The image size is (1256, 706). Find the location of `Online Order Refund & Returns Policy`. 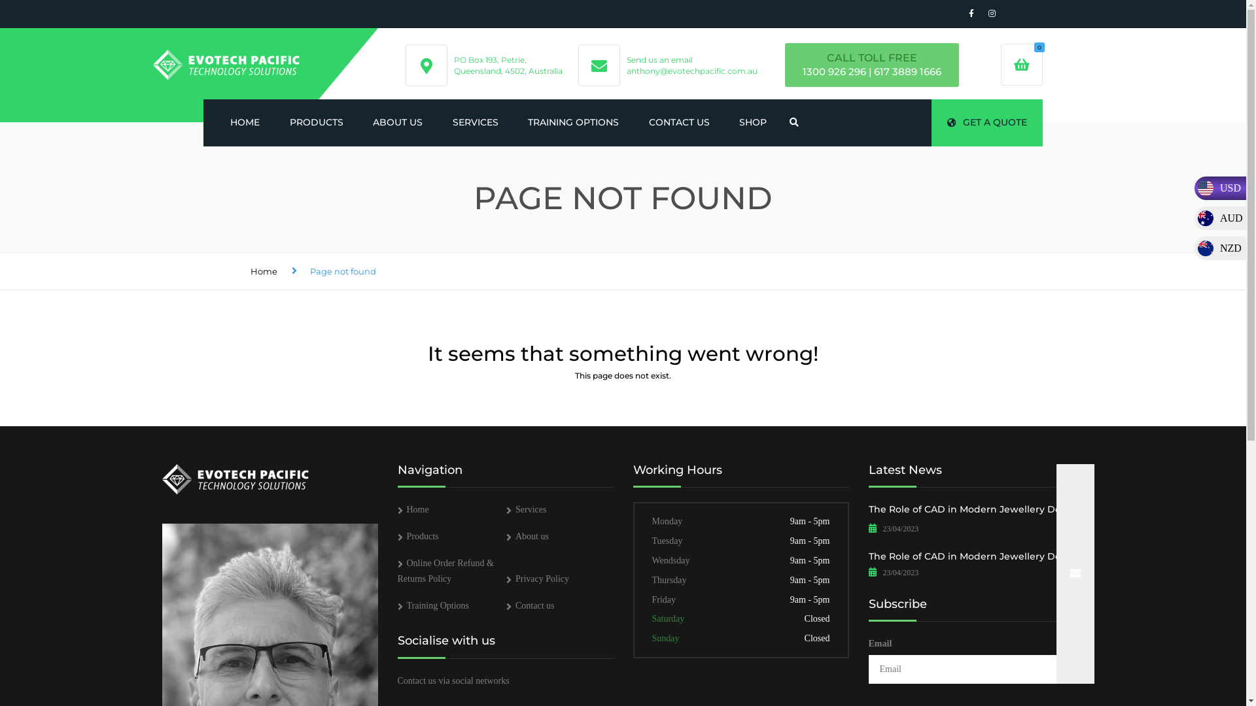

Online Order Refund & Returns Policy is located at coordinates (446, 571).